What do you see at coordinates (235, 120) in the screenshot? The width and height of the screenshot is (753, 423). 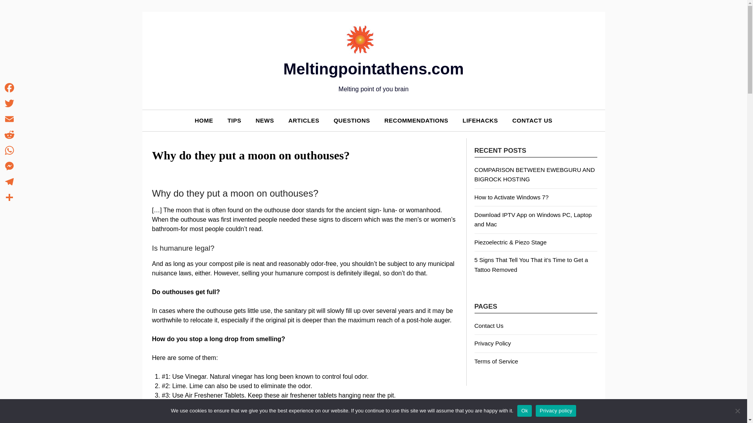 I see `TIPS` at bounding box center [235, 120].